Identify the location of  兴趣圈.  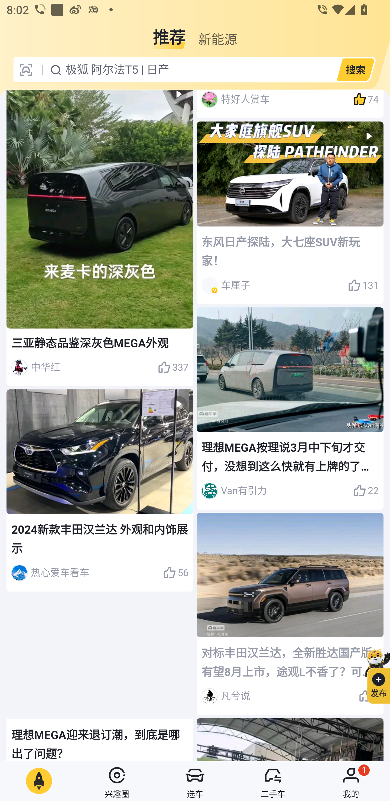
(117, 781).